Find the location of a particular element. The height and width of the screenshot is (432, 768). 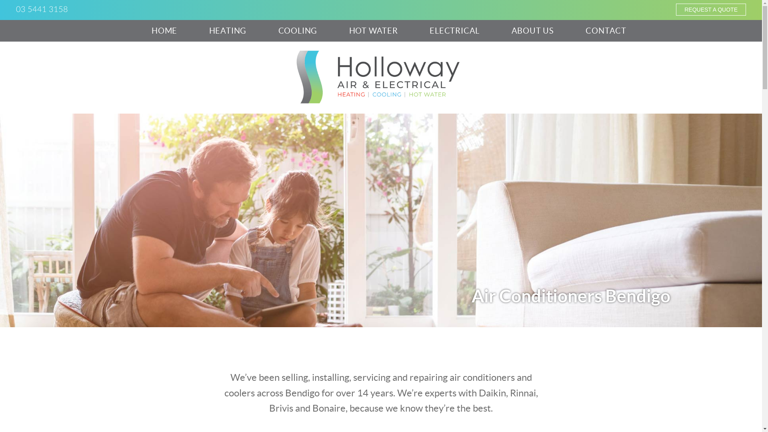

HOME is located at coordinates (164, 31).